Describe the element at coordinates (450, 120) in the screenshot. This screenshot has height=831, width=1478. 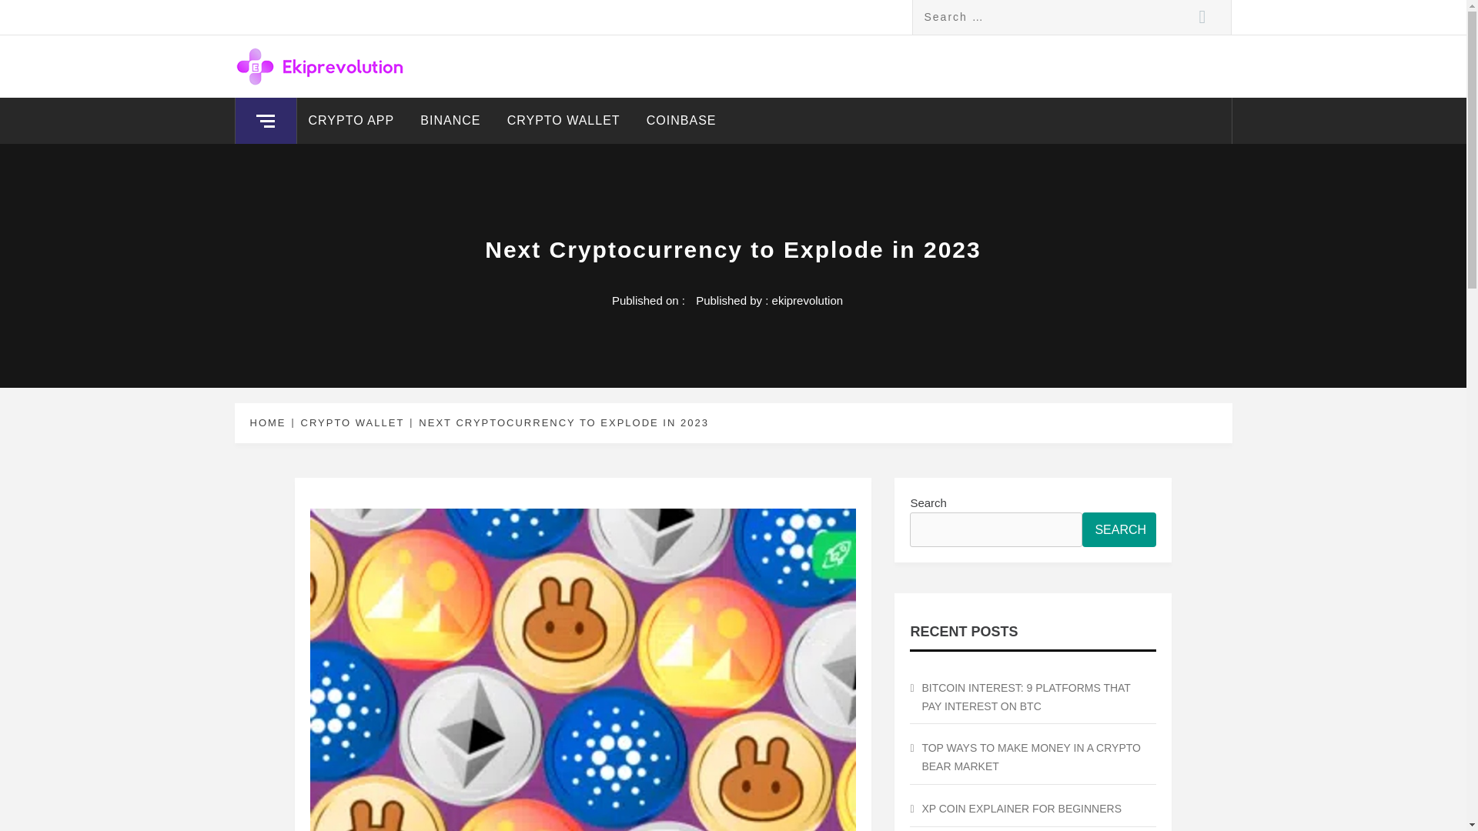
I see `BINANCE` at that location.